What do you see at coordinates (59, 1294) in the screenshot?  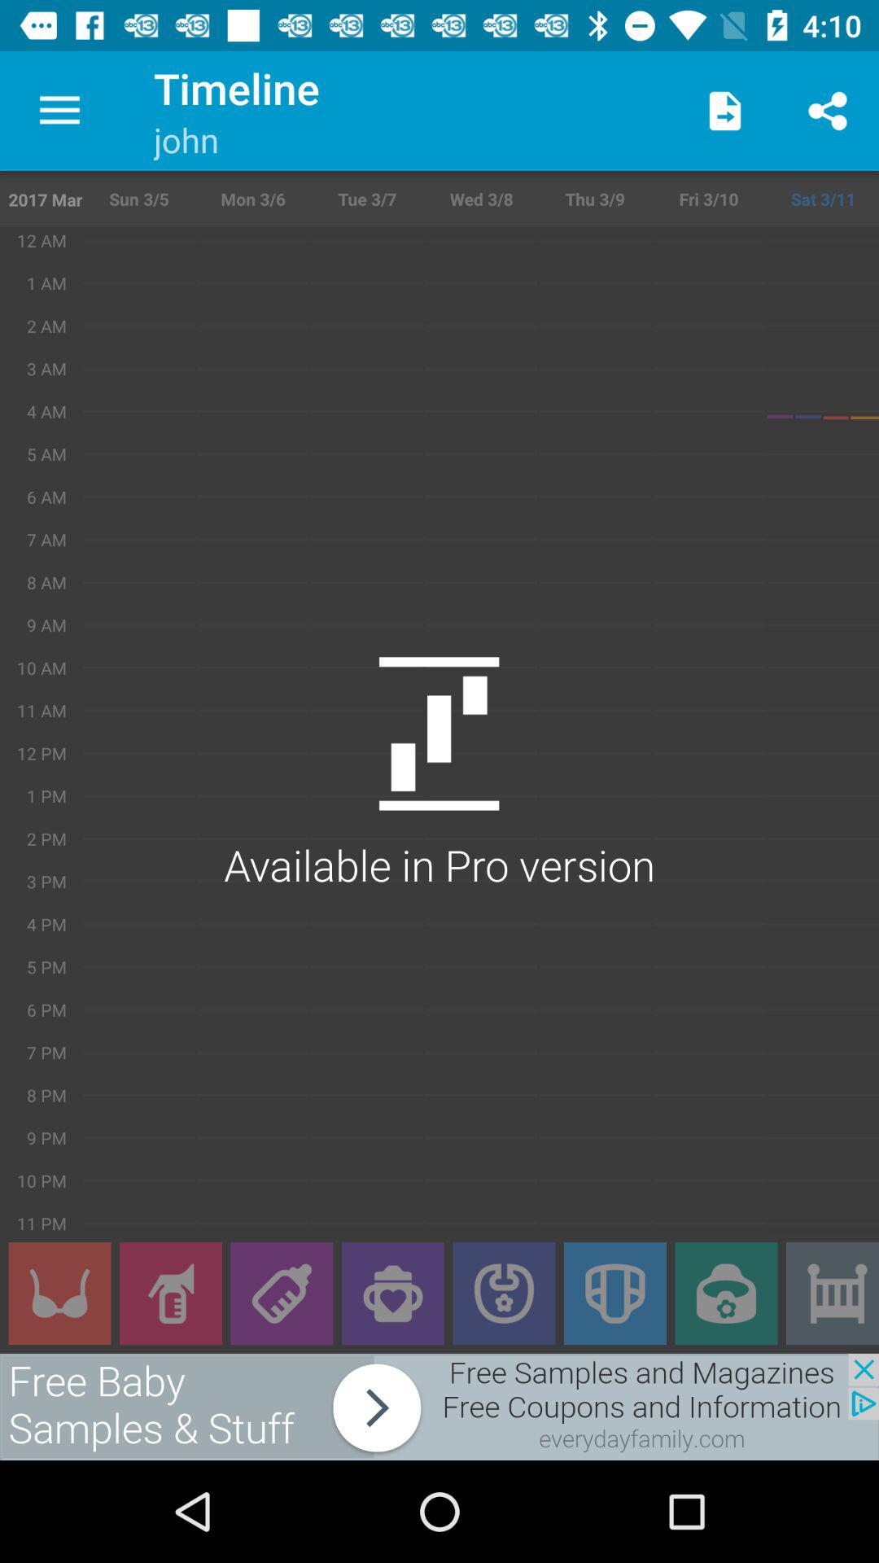 I see `clothing button` at bounding box center [59, 1294].